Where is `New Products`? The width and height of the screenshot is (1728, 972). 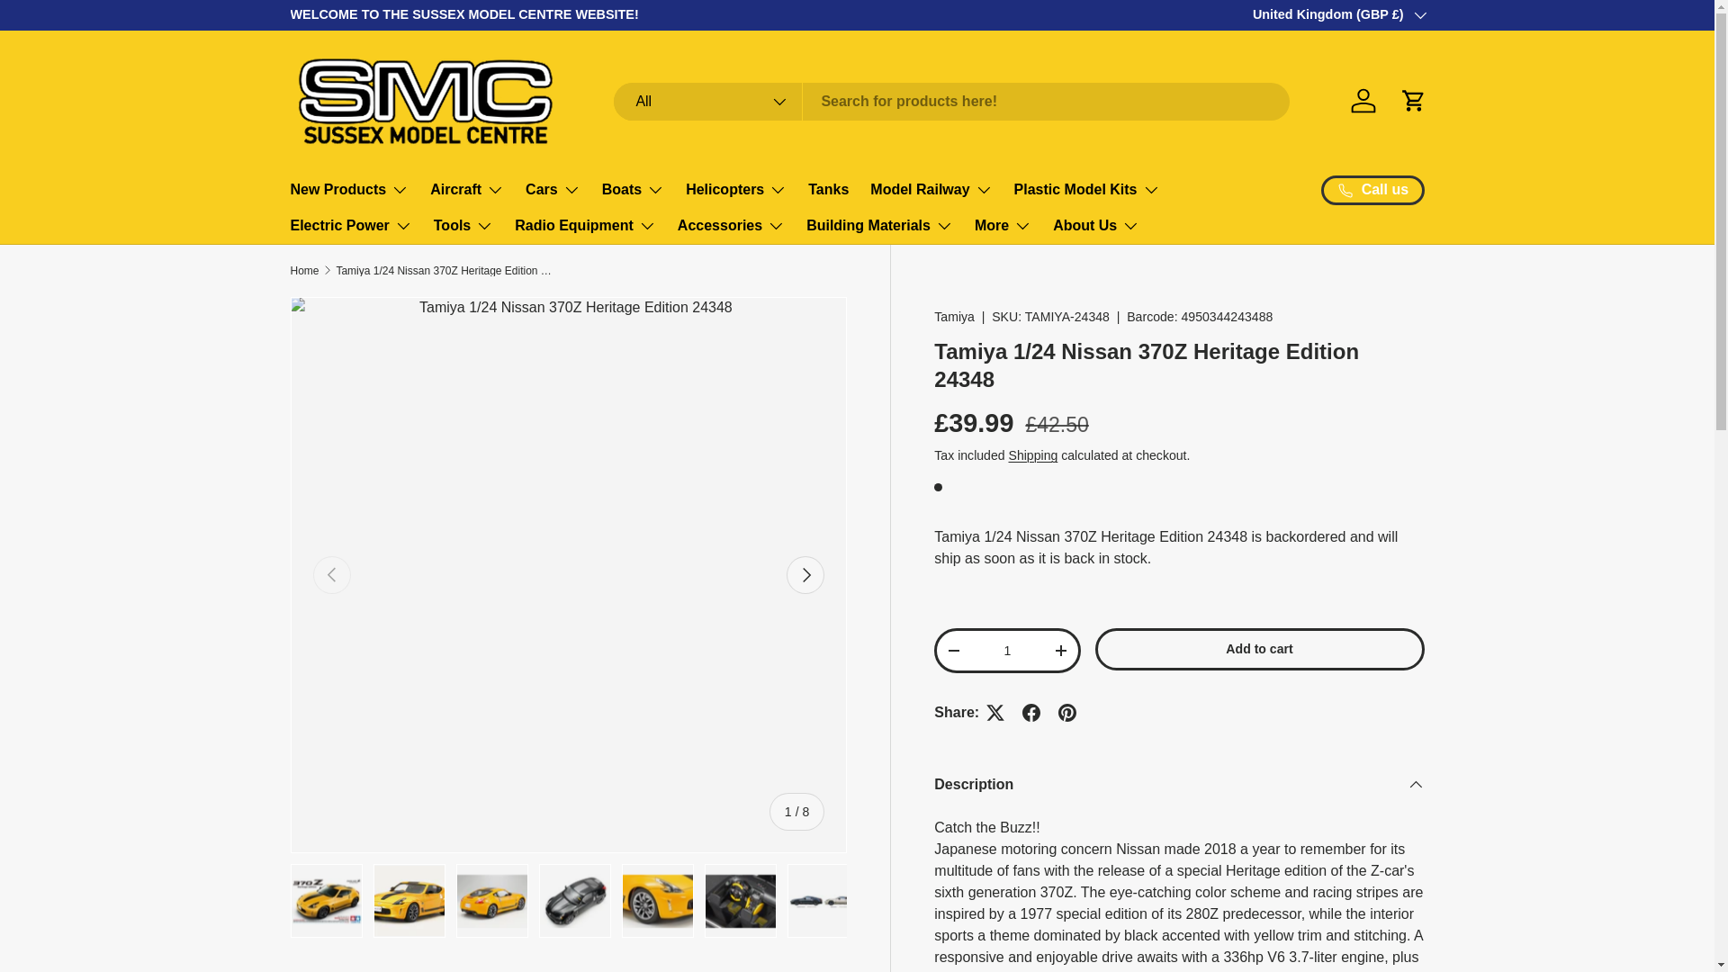
New Products is located at coordinates (349, 190).